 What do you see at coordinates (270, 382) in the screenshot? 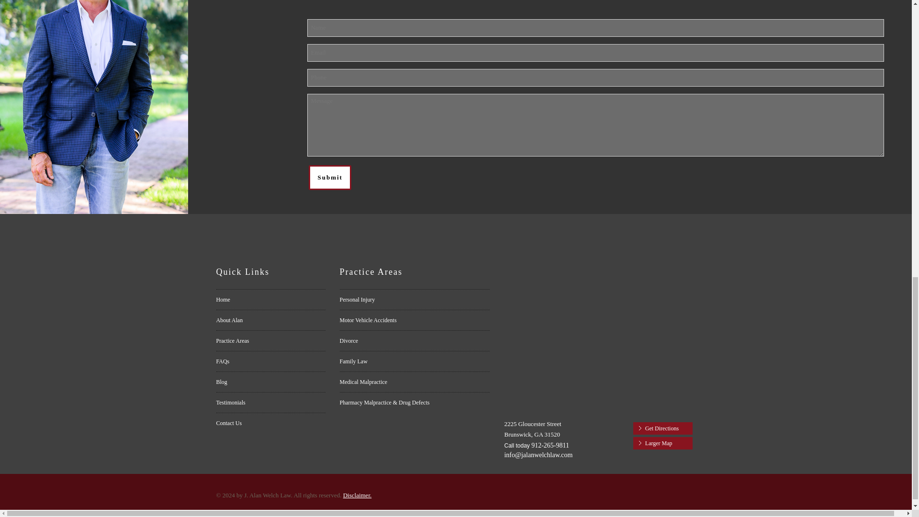
I see `Blog` at bounding box center [270, 382].